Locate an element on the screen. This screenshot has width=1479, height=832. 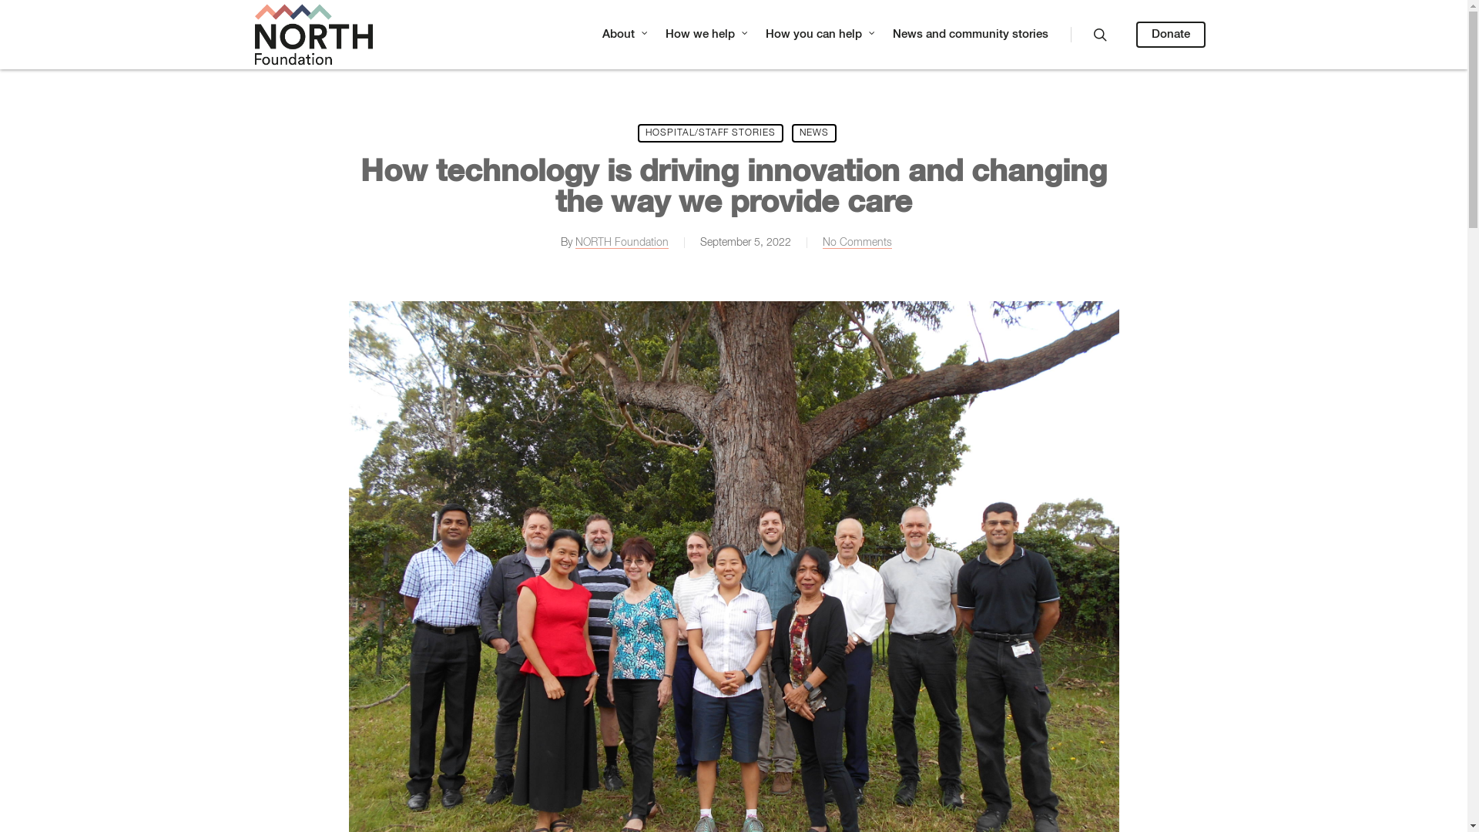
No Comments is located at coordinates (857, 243).